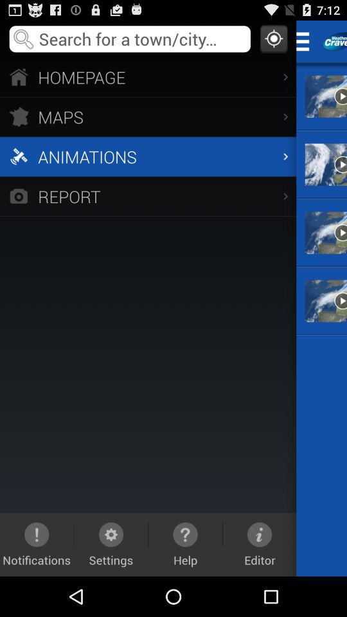  I want to click on press the icon below the report icon, so click(37, 544).